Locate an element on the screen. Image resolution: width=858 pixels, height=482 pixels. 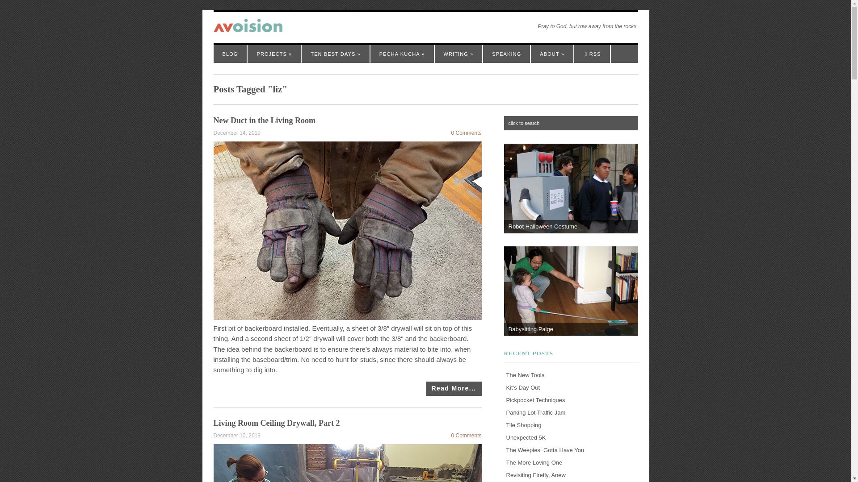
BLOG is located at coordinates (230, 54).